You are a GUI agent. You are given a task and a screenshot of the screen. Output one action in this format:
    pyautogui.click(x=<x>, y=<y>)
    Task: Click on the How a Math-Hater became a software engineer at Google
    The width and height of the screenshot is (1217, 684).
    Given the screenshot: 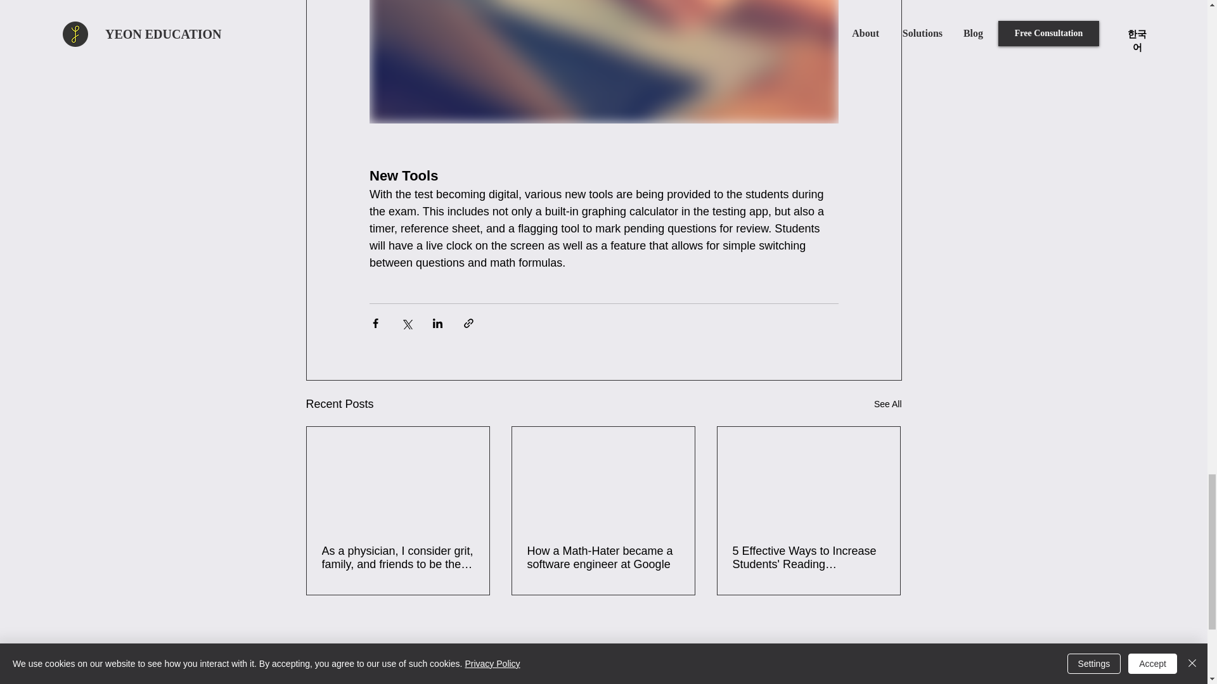 What is the action you would take?
    pyautogui.click(x=603, y=557)
    